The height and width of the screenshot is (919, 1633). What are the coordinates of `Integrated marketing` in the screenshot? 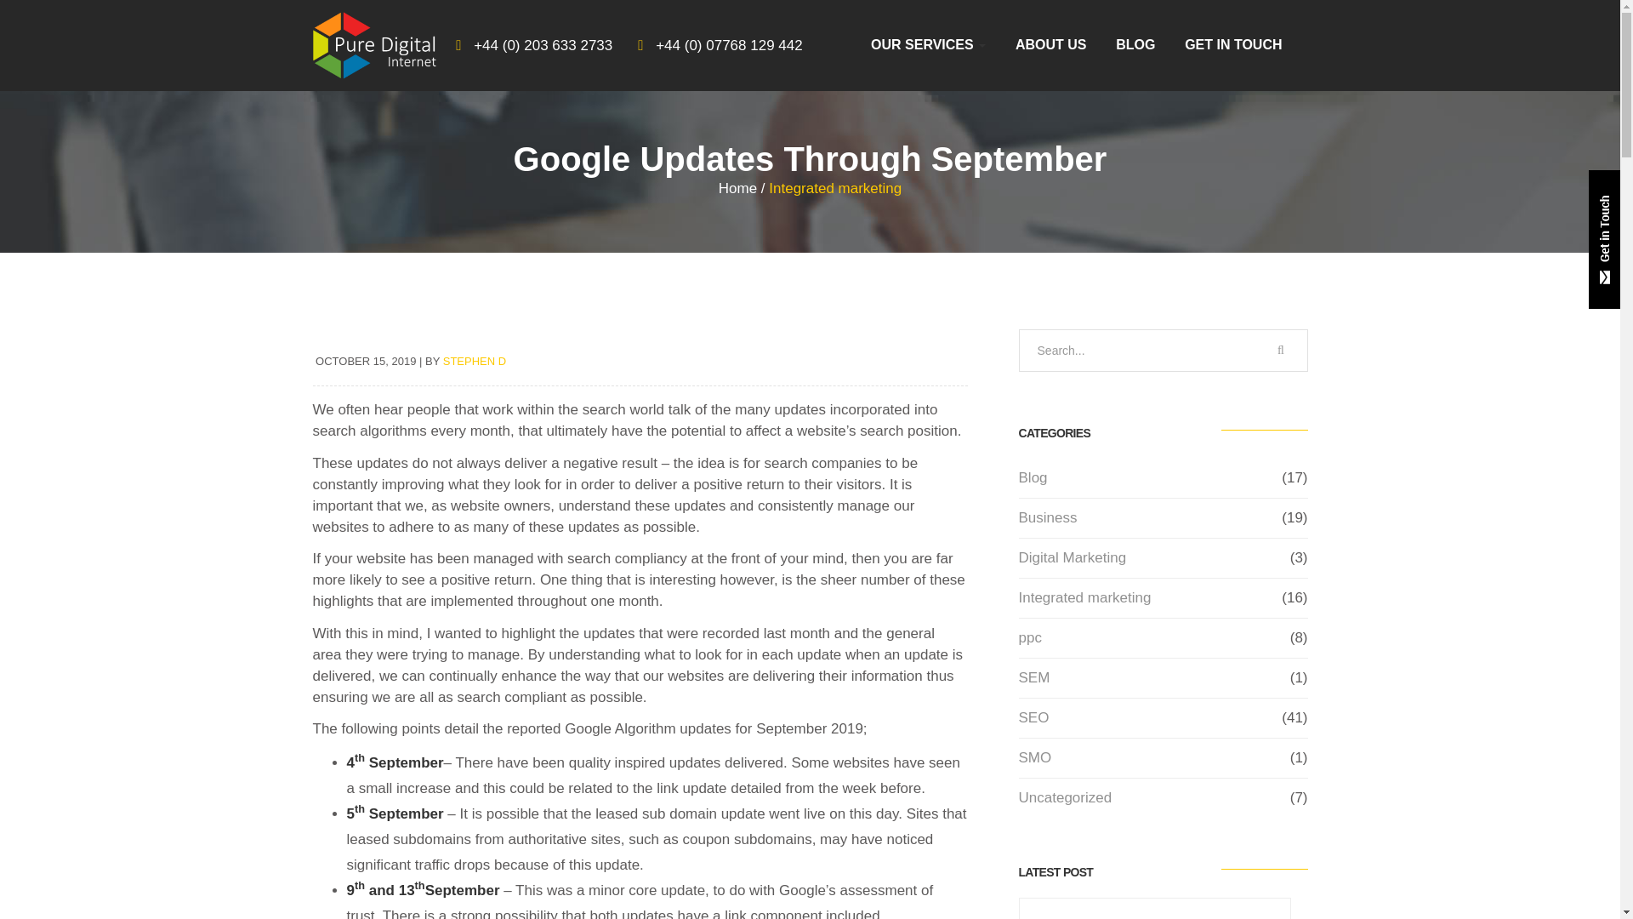 It's located at (1085, 597).